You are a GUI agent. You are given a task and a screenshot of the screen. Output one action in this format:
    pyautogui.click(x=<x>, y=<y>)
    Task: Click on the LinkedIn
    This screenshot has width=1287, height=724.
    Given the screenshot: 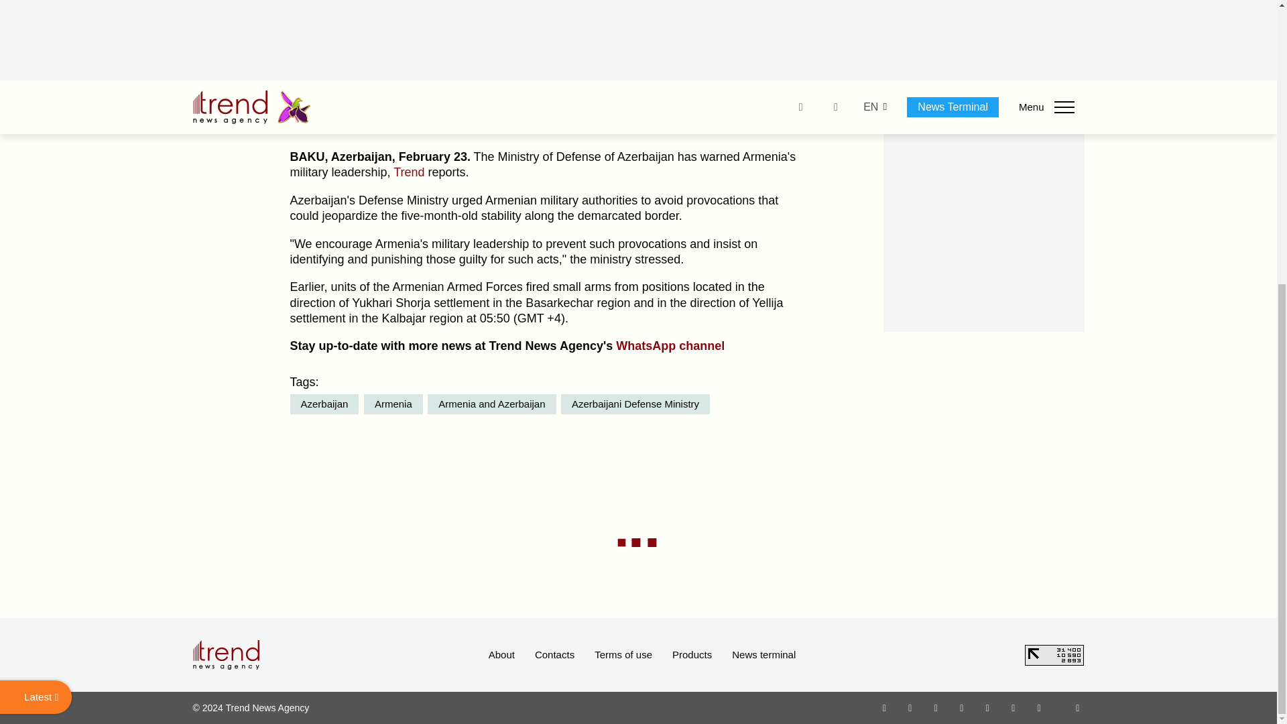 What is the action you would take?
    pyautogui.click(x=1014, y=707)
    